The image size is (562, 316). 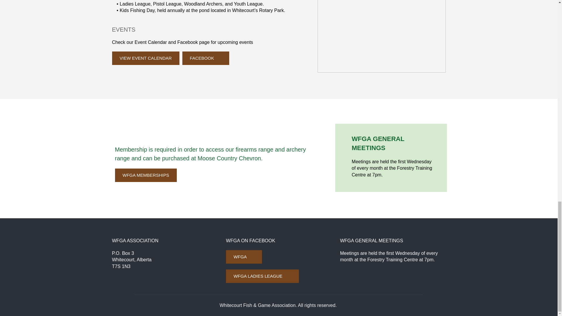 What do you see at coordinates (262, 276) in the screenshot?
I see `WFGA LADIES LEAGUE ` at bounding box center [262, 276].